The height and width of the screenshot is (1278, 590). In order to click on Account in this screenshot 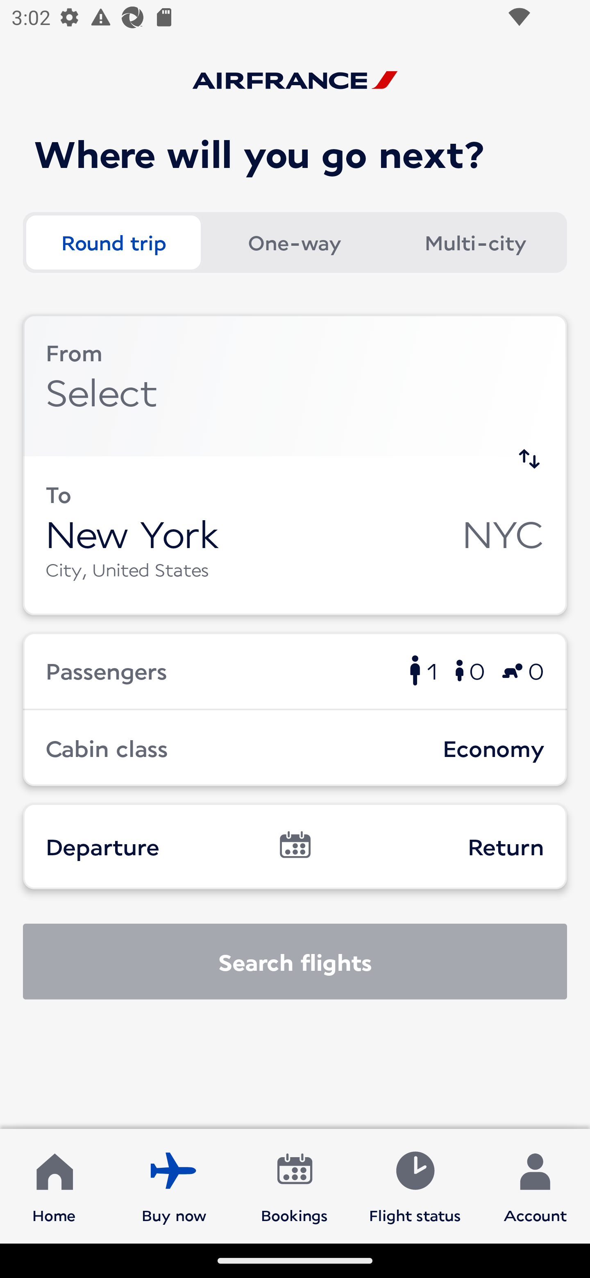, I will do `click(535, 1185)`.